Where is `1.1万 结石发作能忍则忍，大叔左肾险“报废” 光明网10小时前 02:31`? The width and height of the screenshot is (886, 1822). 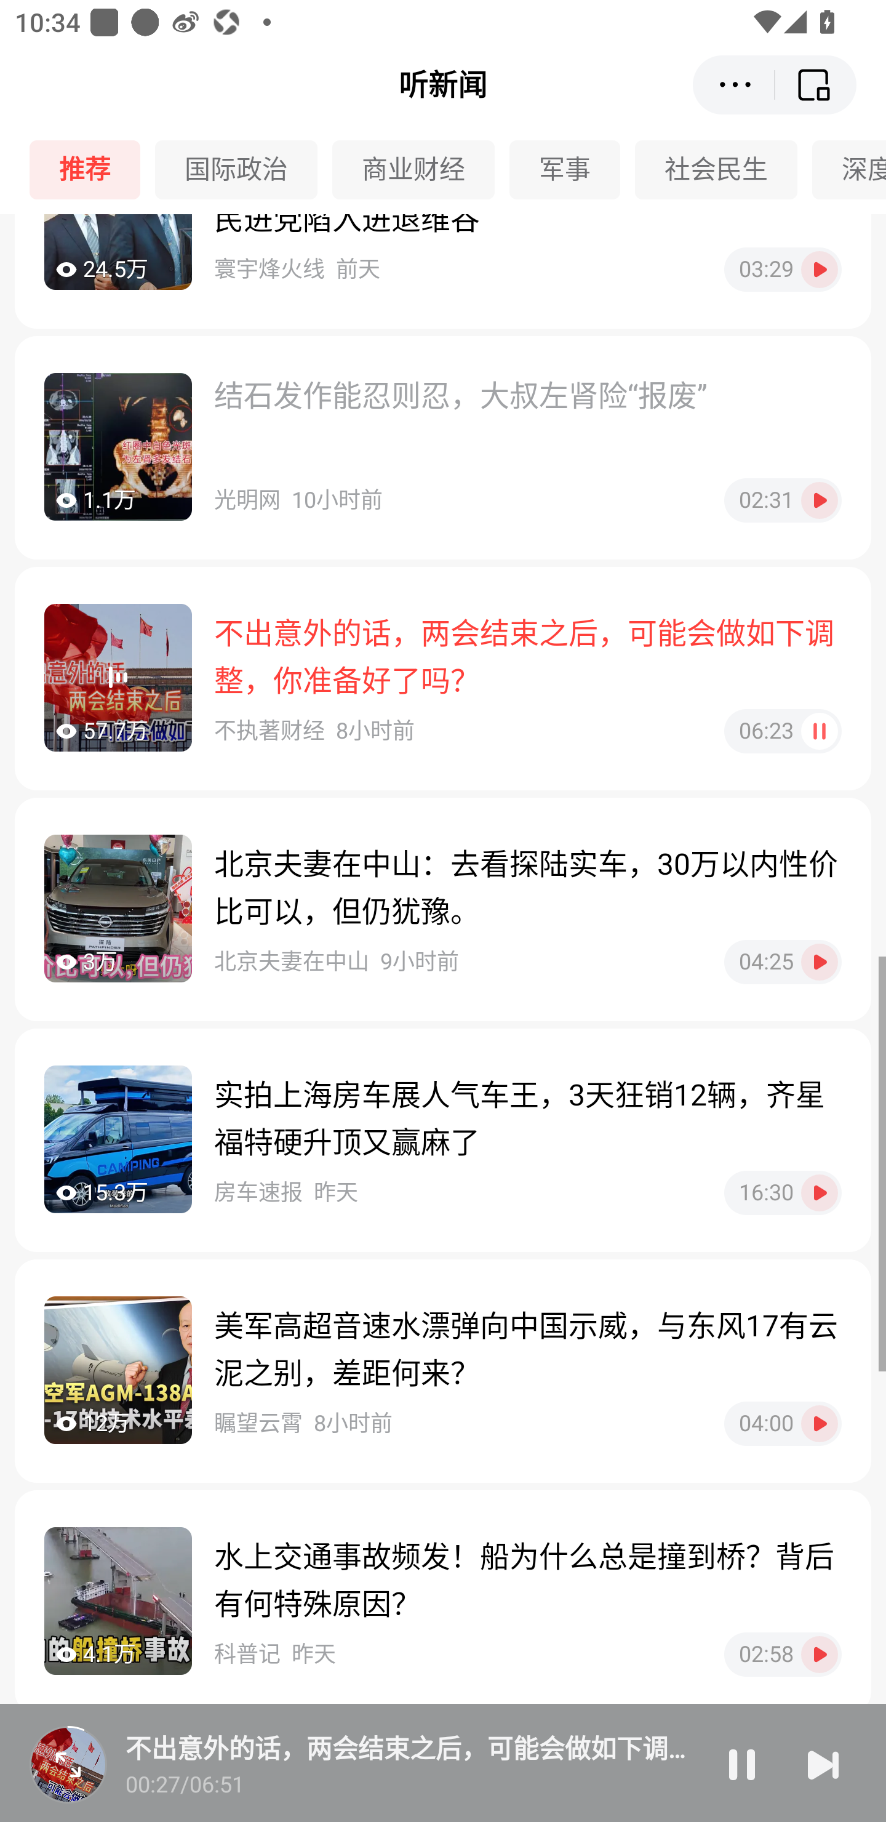 1.1万 结石发作能忍则忍，大叔左肾险“报废” 光明网10小时前 02:31 is located at coordinates (443, 447).